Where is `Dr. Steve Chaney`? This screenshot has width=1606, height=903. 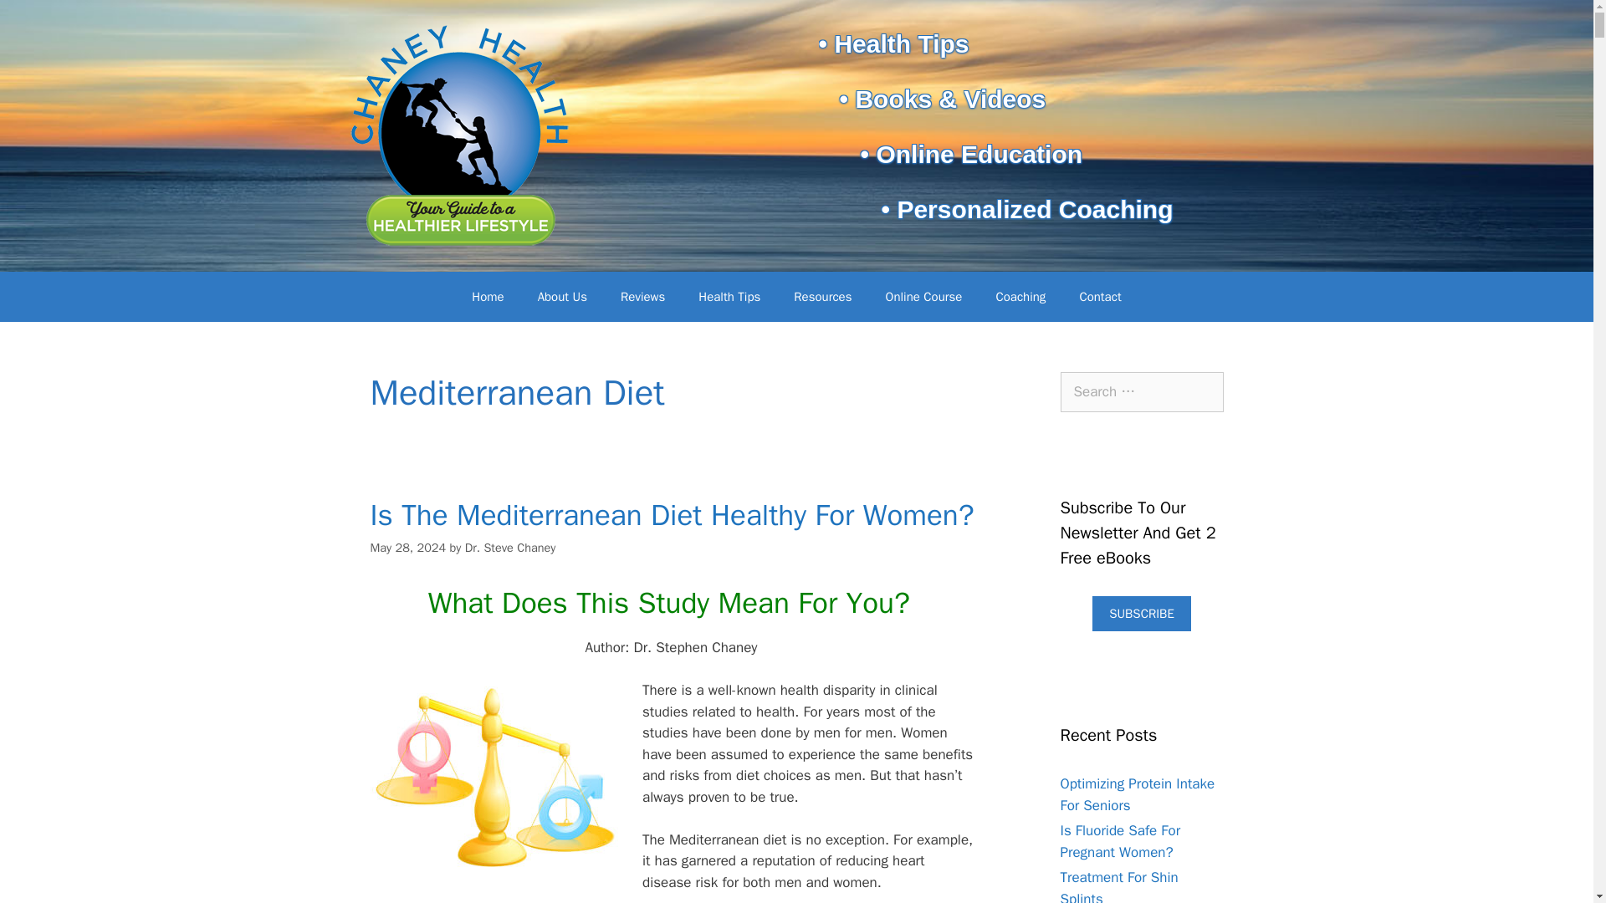
Dr. Steve Chaney is located at coordinates (510, 547).